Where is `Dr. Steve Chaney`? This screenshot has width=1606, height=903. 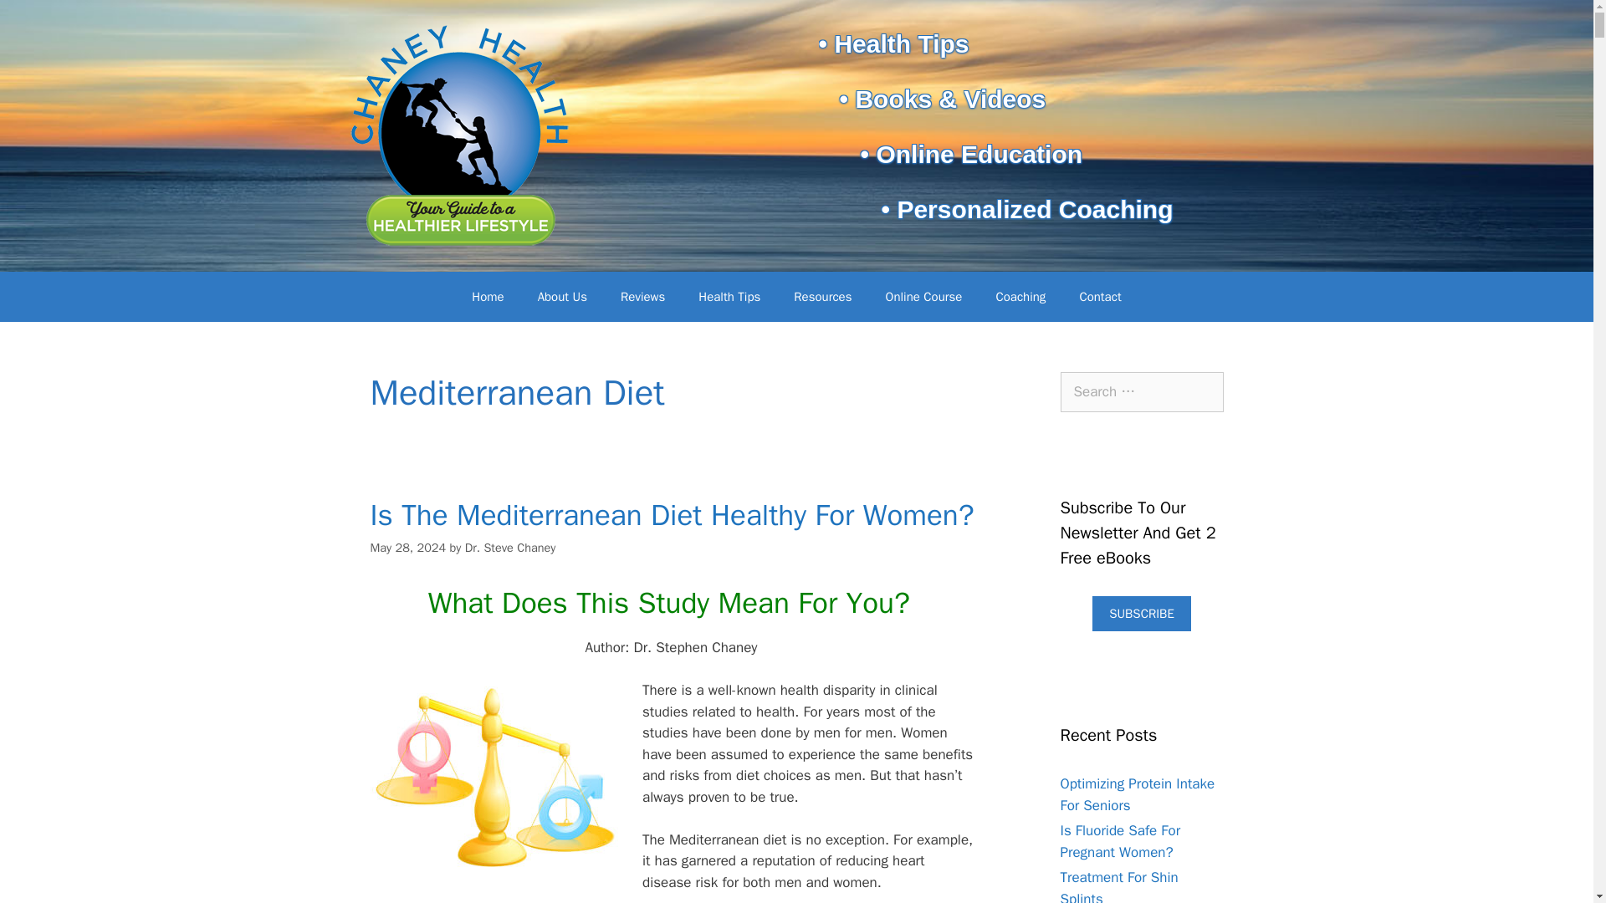
Dr. Steve Chaney is located at coordinates (510, 547).